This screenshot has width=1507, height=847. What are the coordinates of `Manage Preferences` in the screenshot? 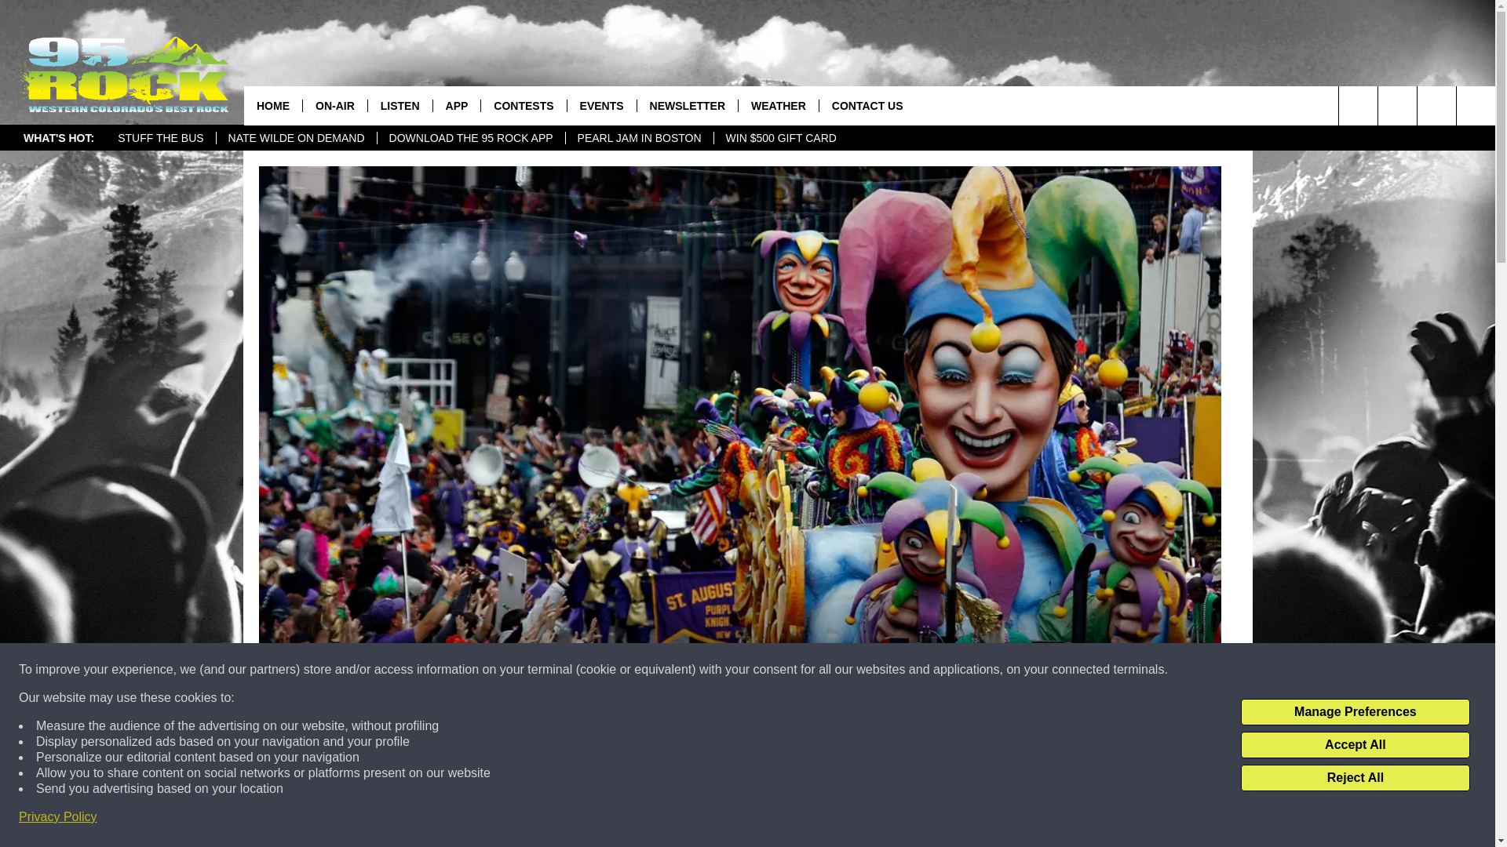 It's located at (1355, 712).